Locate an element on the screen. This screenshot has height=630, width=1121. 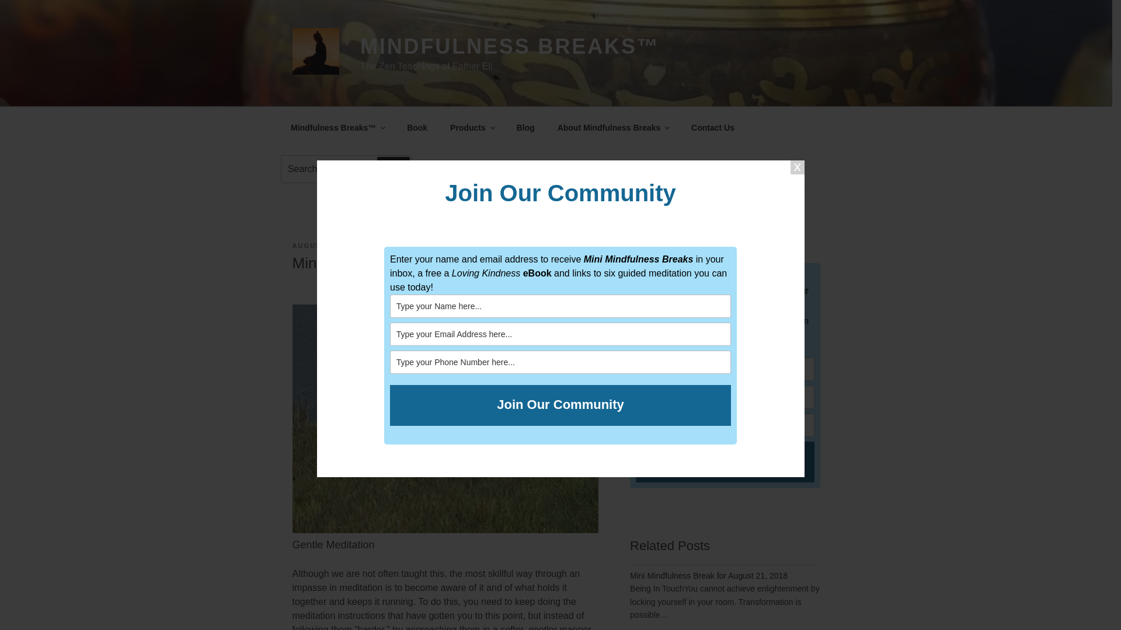
Blog is located at coordinates (525, 127).